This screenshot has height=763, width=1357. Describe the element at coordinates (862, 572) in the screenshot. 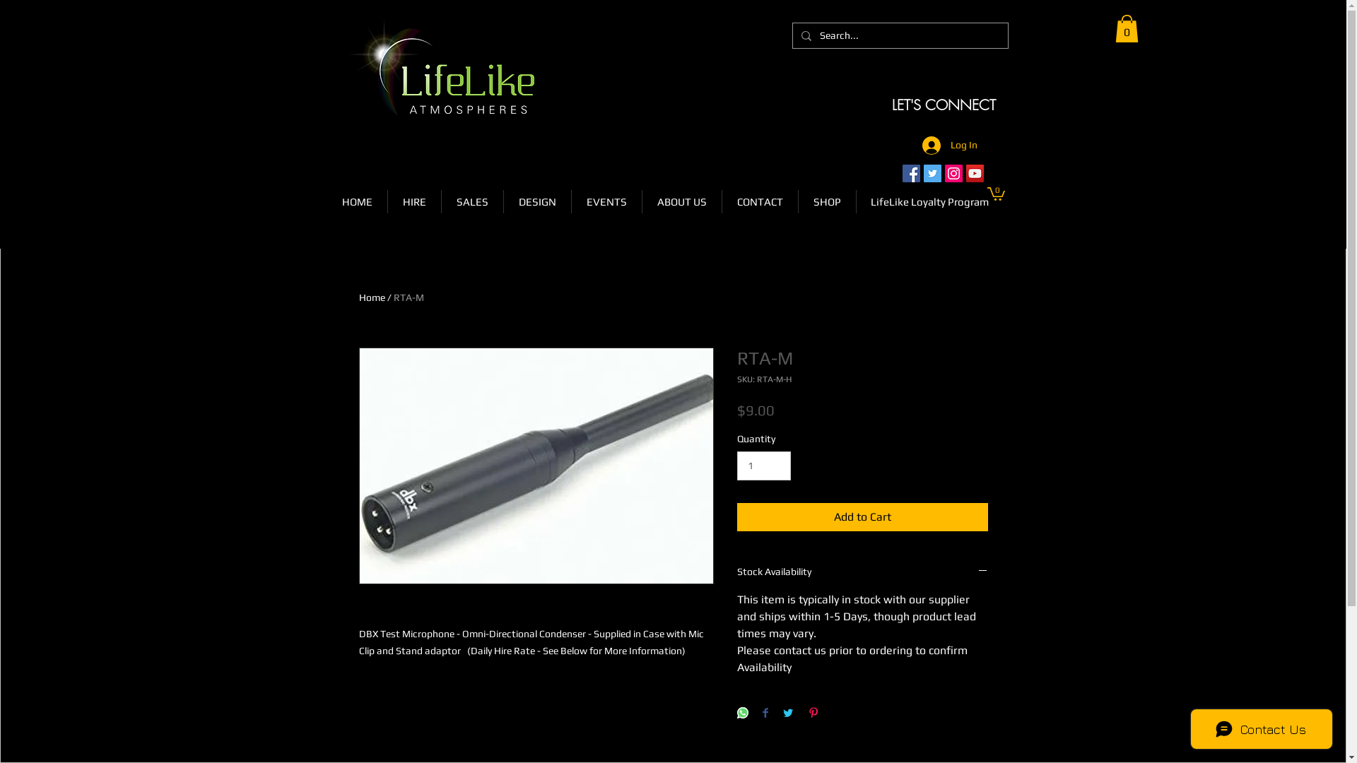

I see `Stock Availability` at that location.